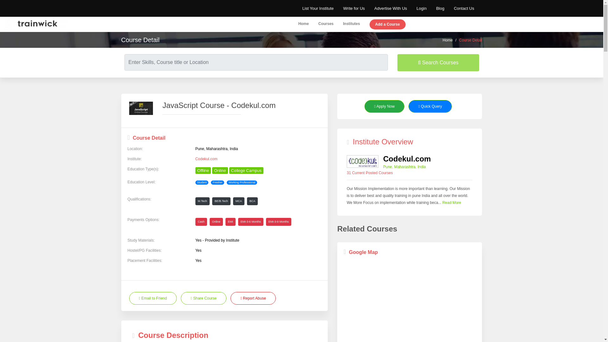  Describe the element at coordinates (153, 298) in the screenshot. I see `Email to Friend` at that location.